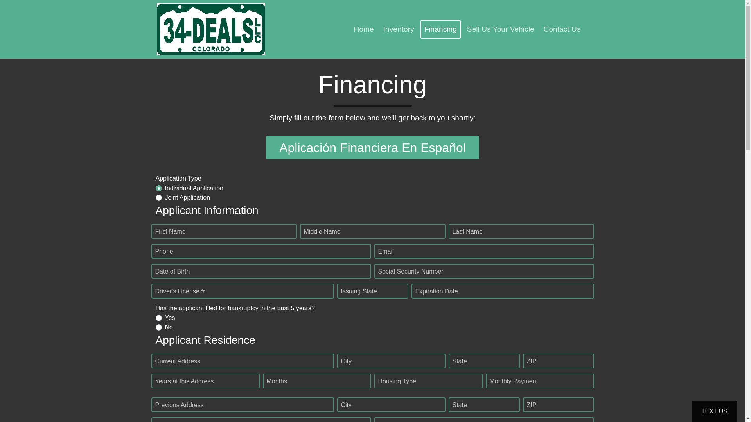 The height and width of the screenshot is (422, 751). I want to click on Contact Us, so click(562, 30).